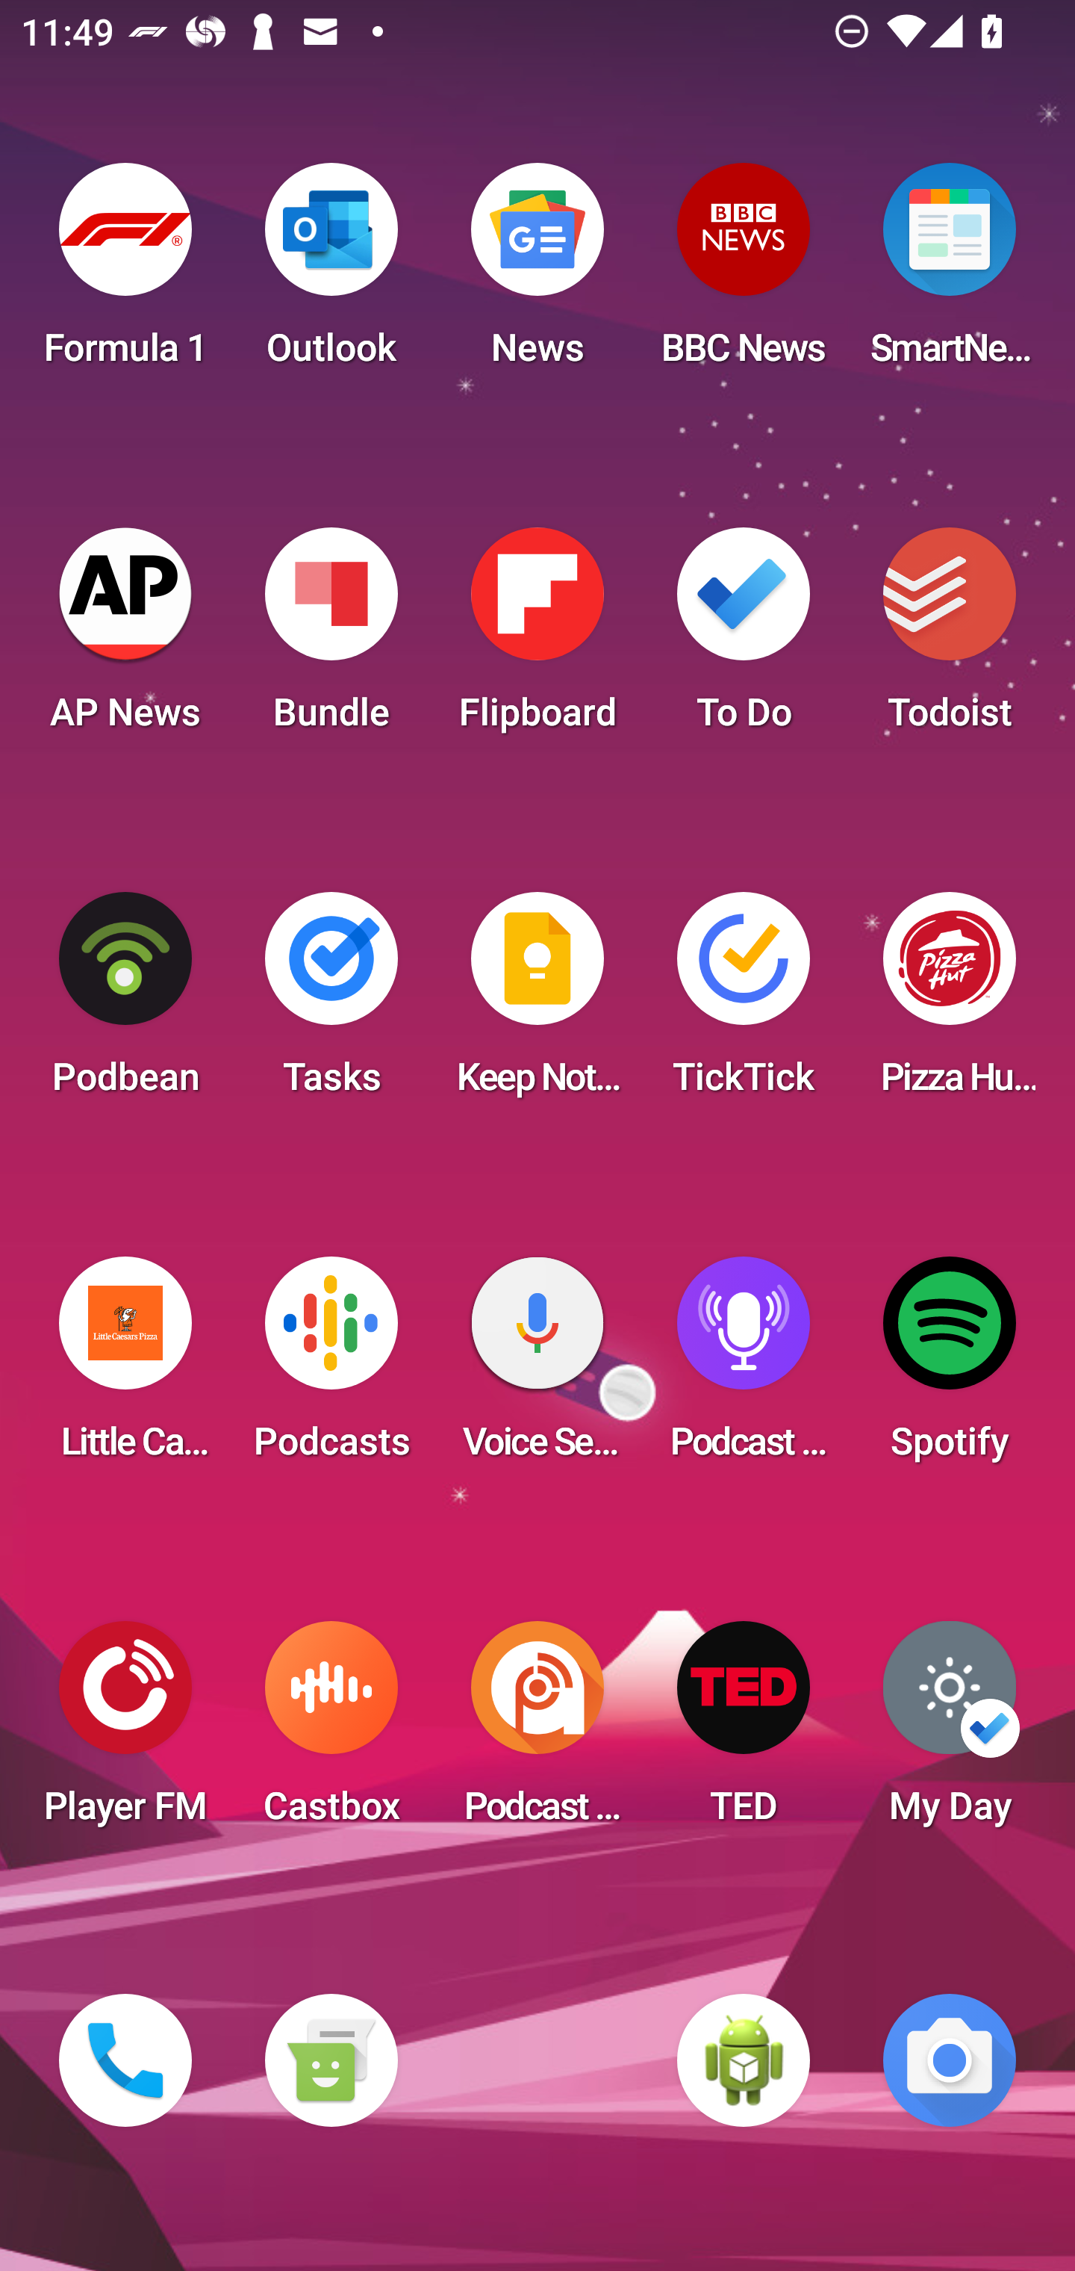 Image resolution: width=1075 pixels, height=2271 pixels. I want to click on Formula 1, so click(125, 273).